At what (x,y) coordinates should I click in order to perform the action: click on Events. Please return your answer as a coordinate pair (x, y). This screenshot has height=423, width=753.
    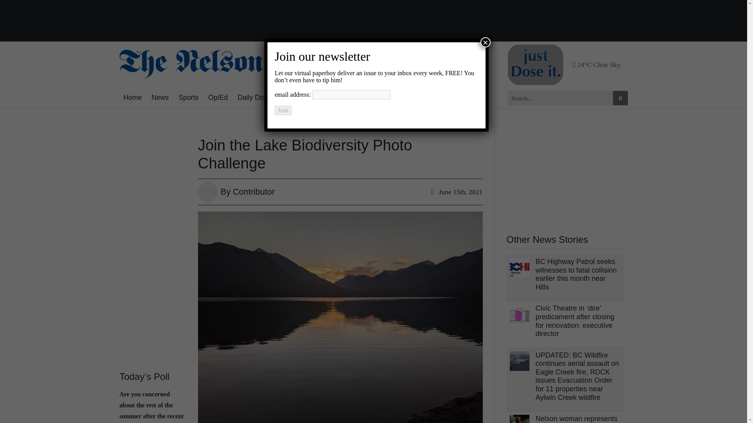
    Looking at the image, I should click on (388, 98).